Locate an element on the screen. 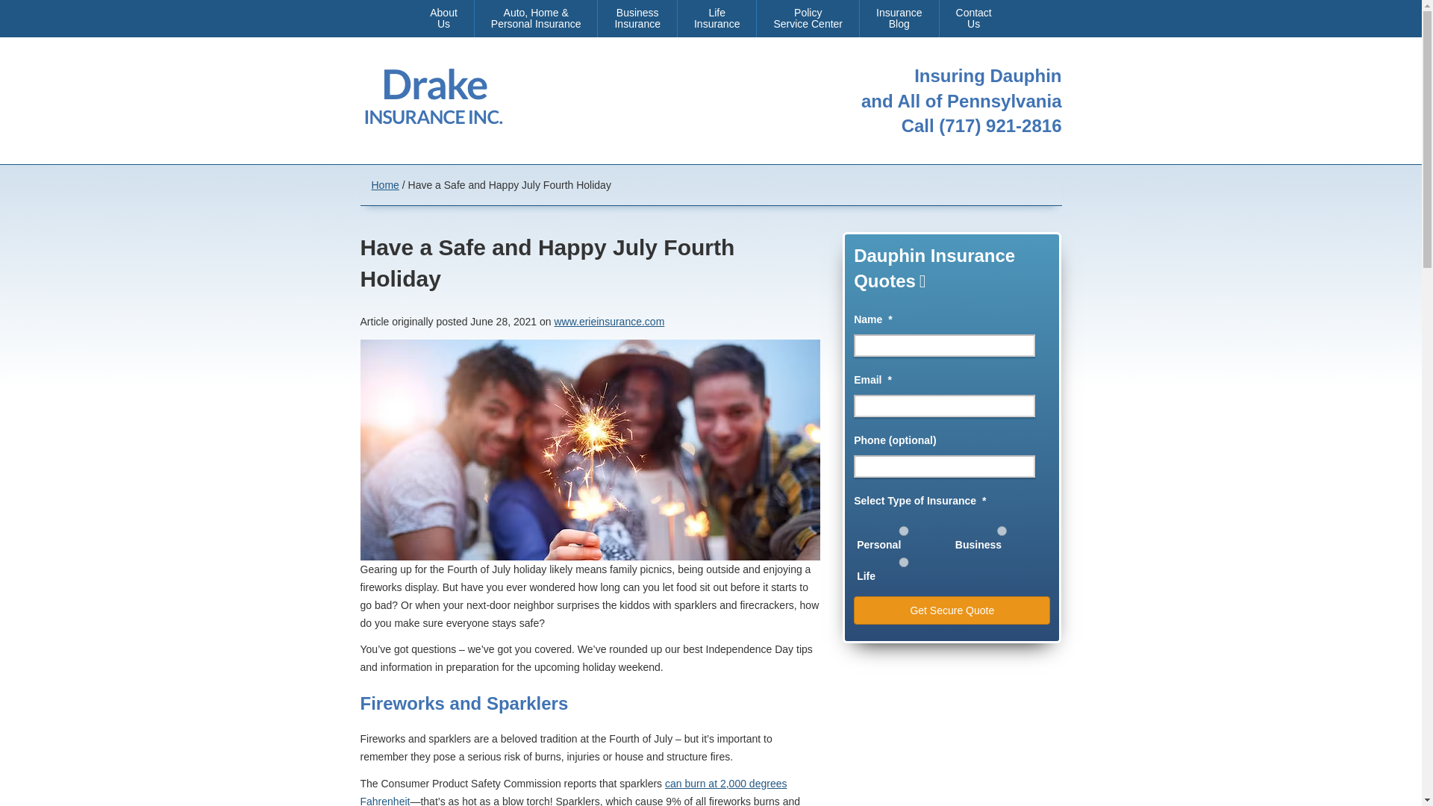  Business is located at coordinates (808, 18).